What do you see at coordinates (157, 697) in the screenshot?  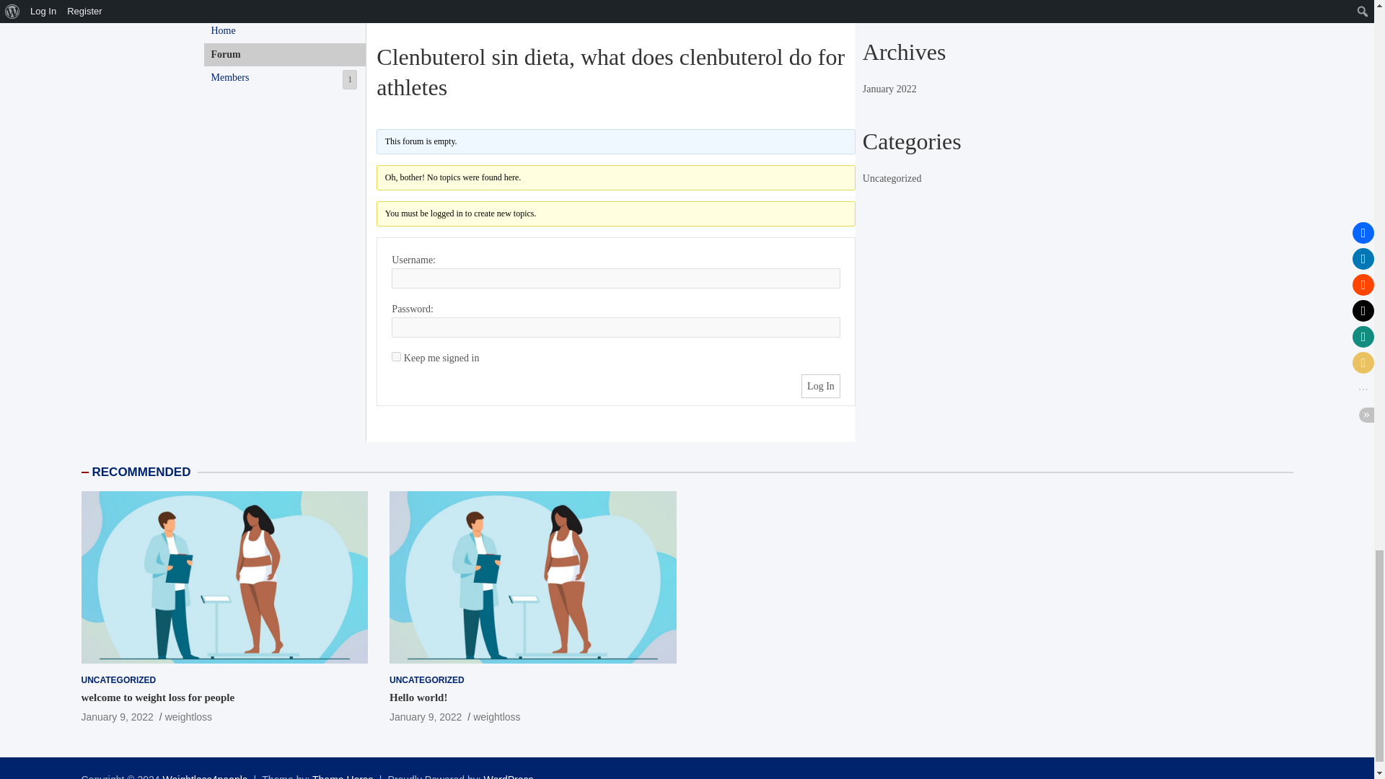 I see `Log In` at bounding box center [157, 697].